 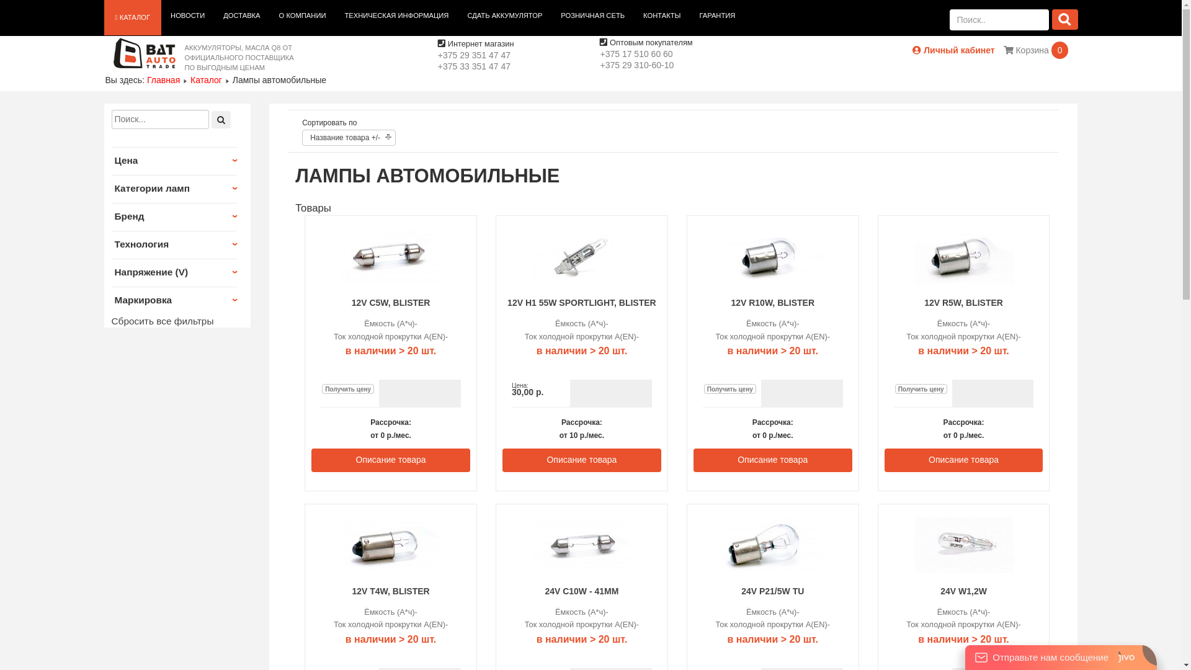 What do you see at coordinates (773, 591) in the screenshot?
I see `24V P21/5W TU` at bounding box center [773, 591].